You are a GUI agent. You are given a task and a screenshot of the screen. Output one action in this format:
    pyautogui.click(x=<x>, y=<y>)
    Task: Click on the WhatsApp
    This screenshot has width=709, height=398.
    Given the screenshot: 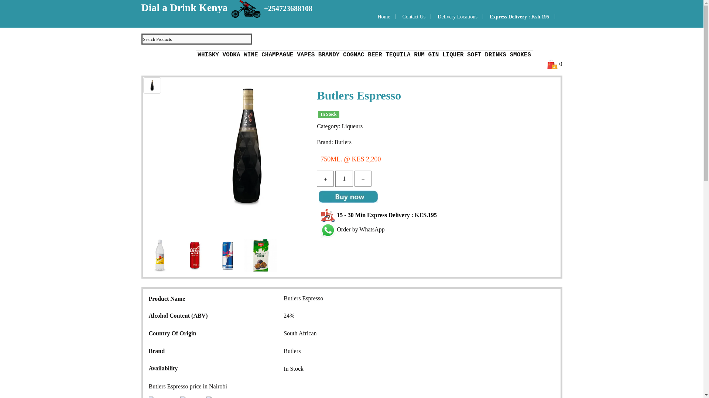 What is the action you would take?
    pyautogui.click(x=352, y=229)
    